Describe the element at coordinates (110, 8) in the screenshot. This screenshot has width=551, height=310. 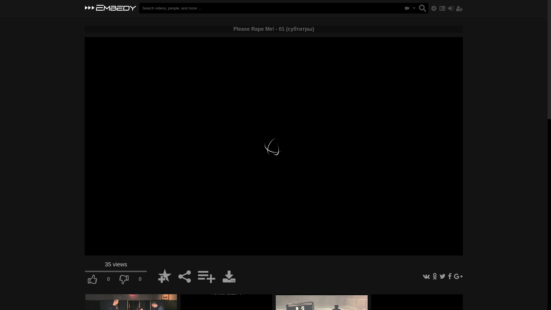
I see `Embedy` at that location.